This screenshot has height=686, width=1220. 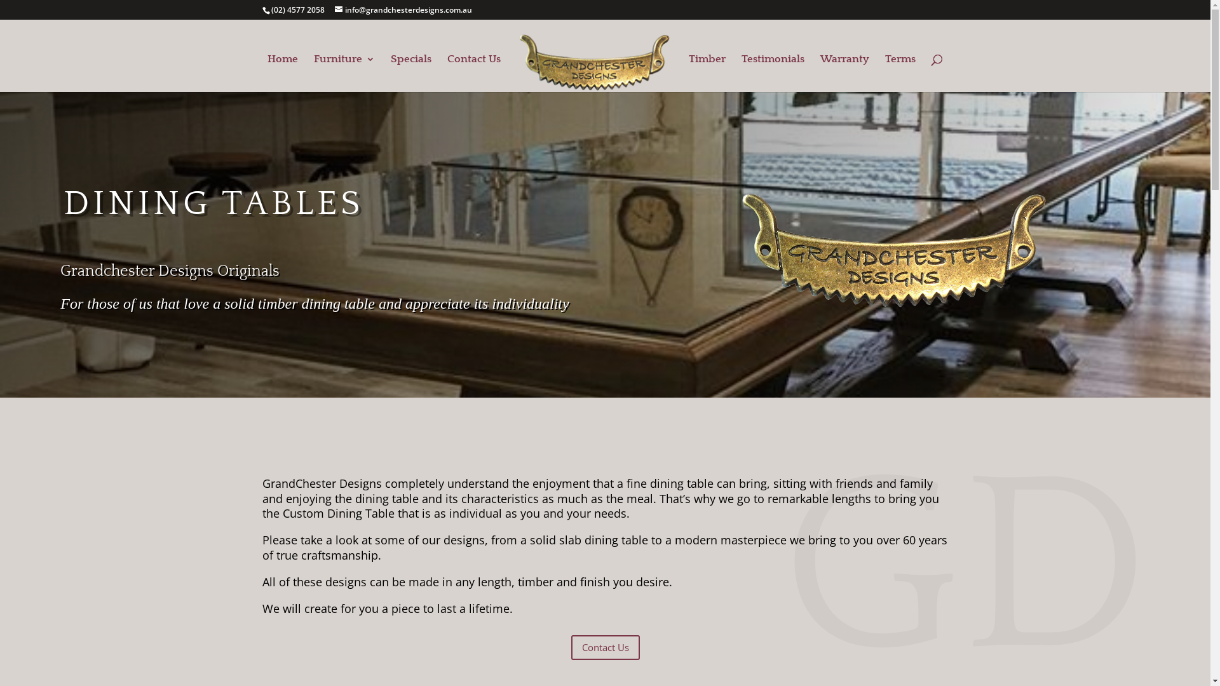 I want to click on Timber, so click(x=707, y=74).